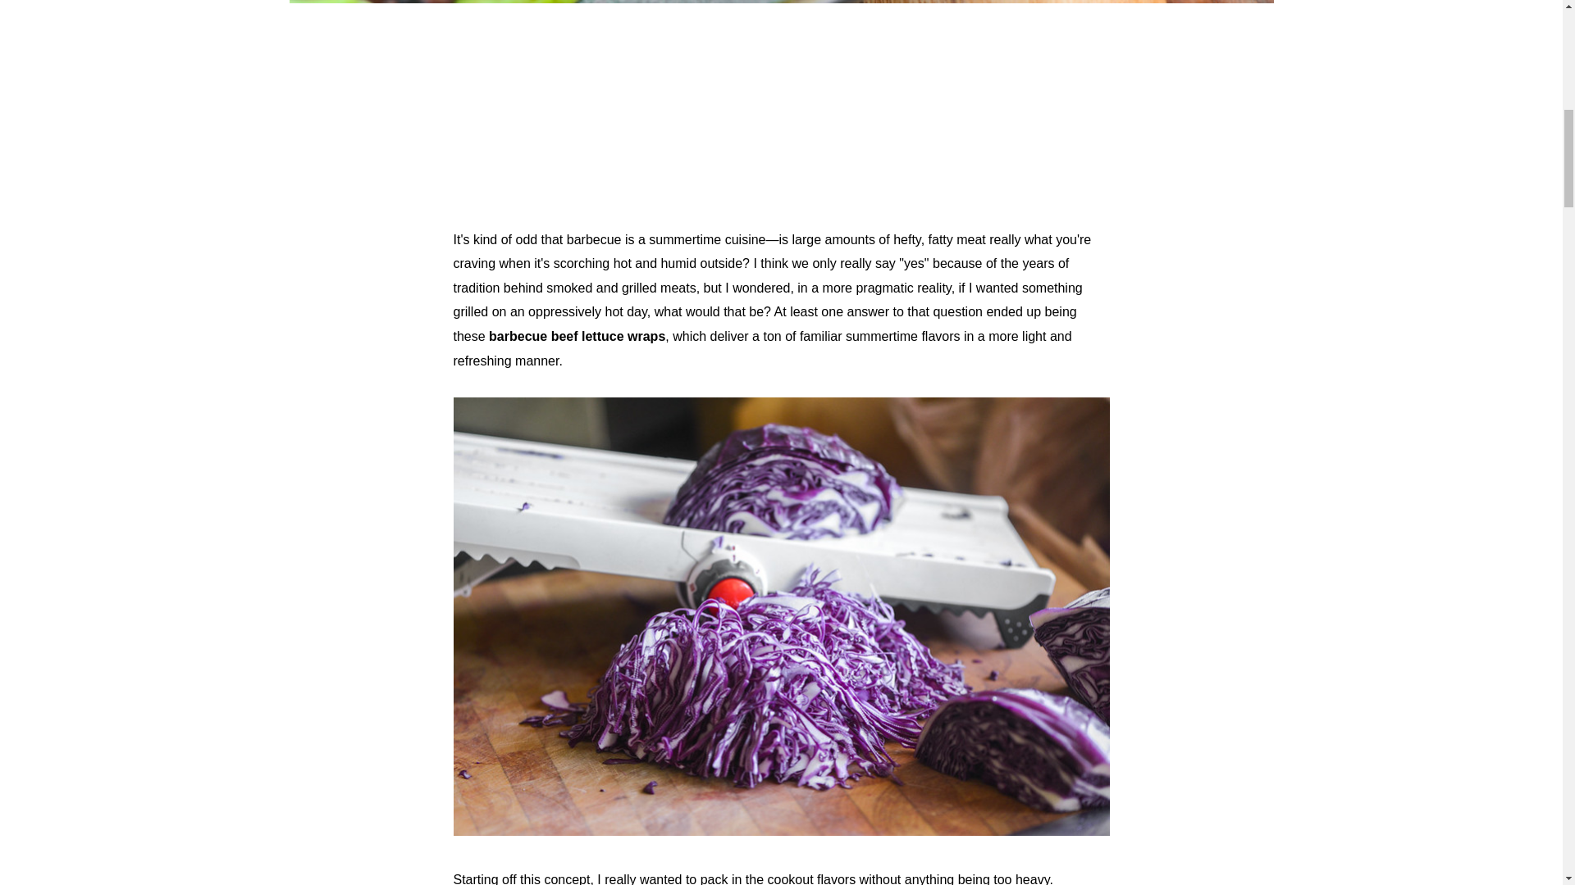  I want to click on Barbecue Beef Lettuce Wraps, so click(781, 831).